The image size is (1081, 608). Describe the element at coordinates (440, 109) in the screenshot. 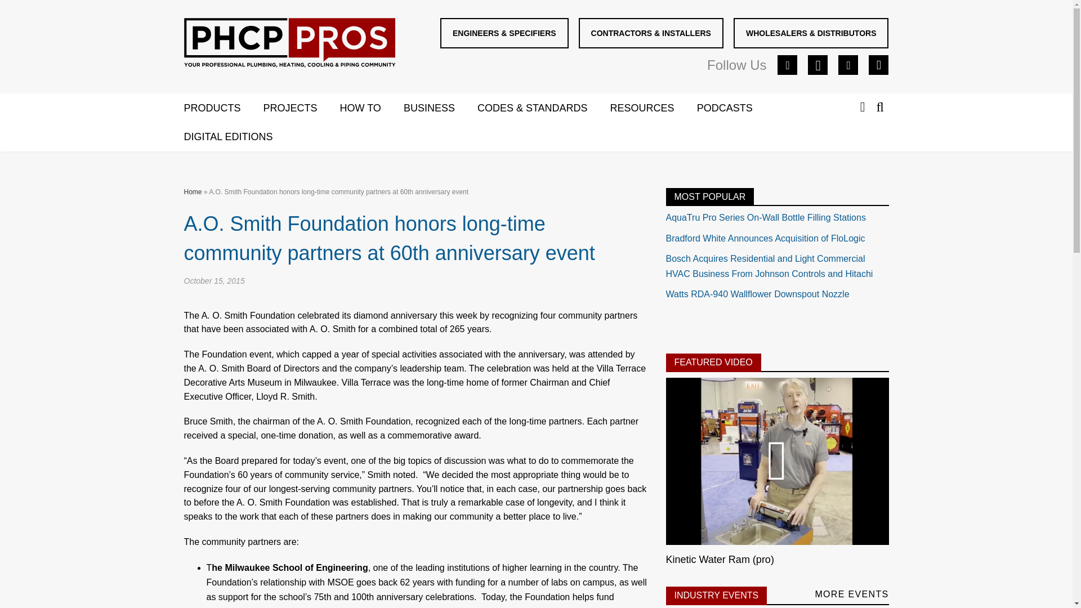

I see `BUSINESS` at that location.